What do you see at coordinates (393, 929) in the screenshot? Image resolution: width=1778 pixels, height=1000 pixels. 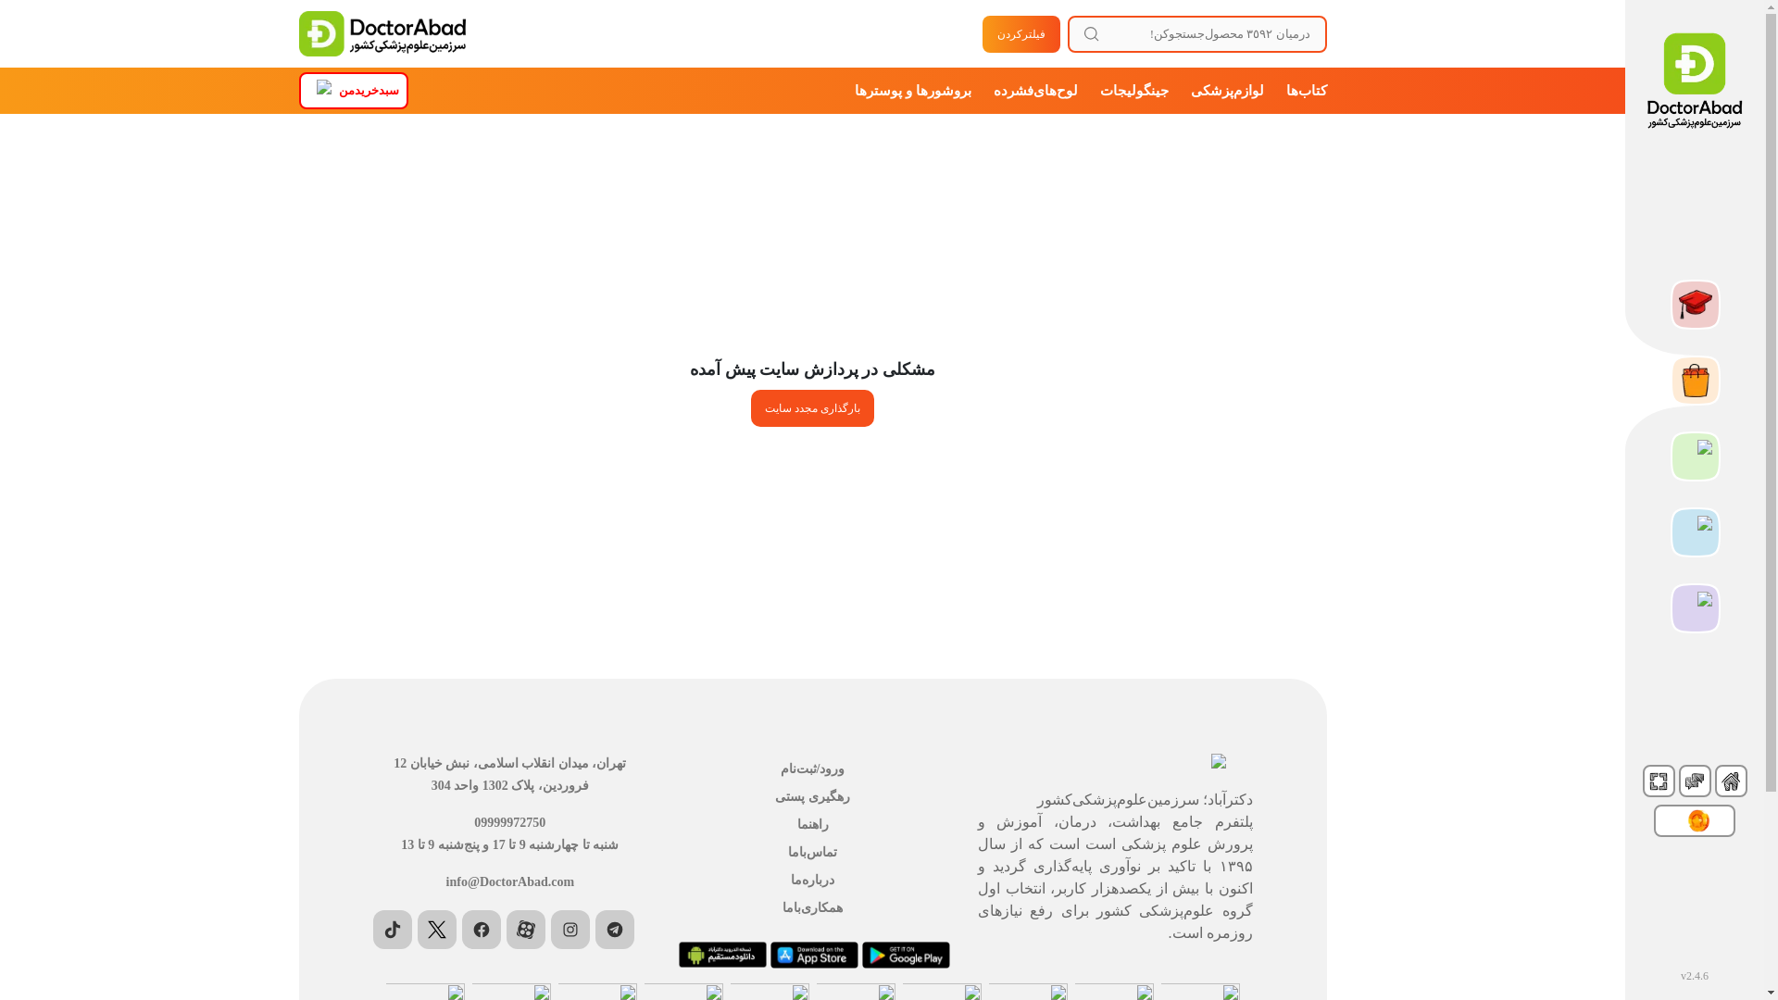 I see `TikTok` at bounding box center [393, 929].